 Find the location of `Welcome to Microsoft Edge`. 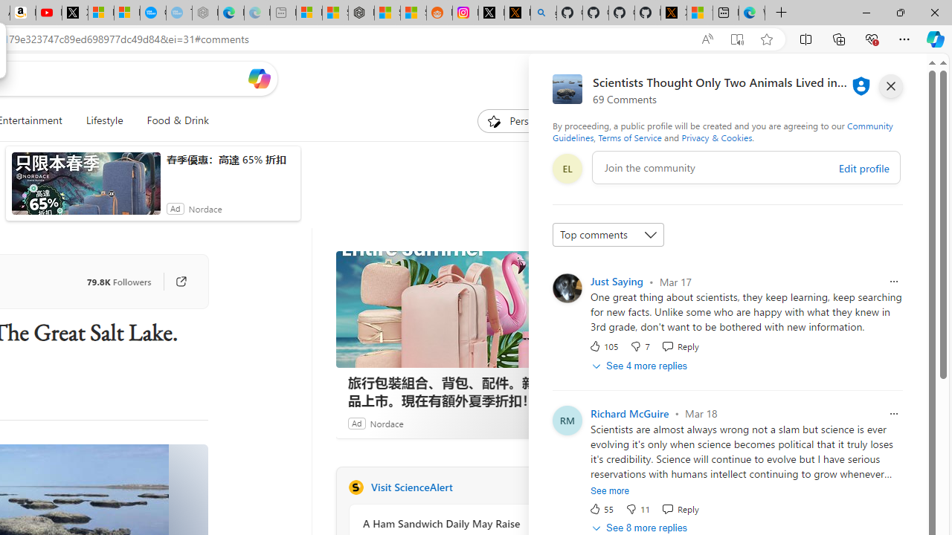

Welcome to Microsoft Edge is located at coordinates (751, 13).